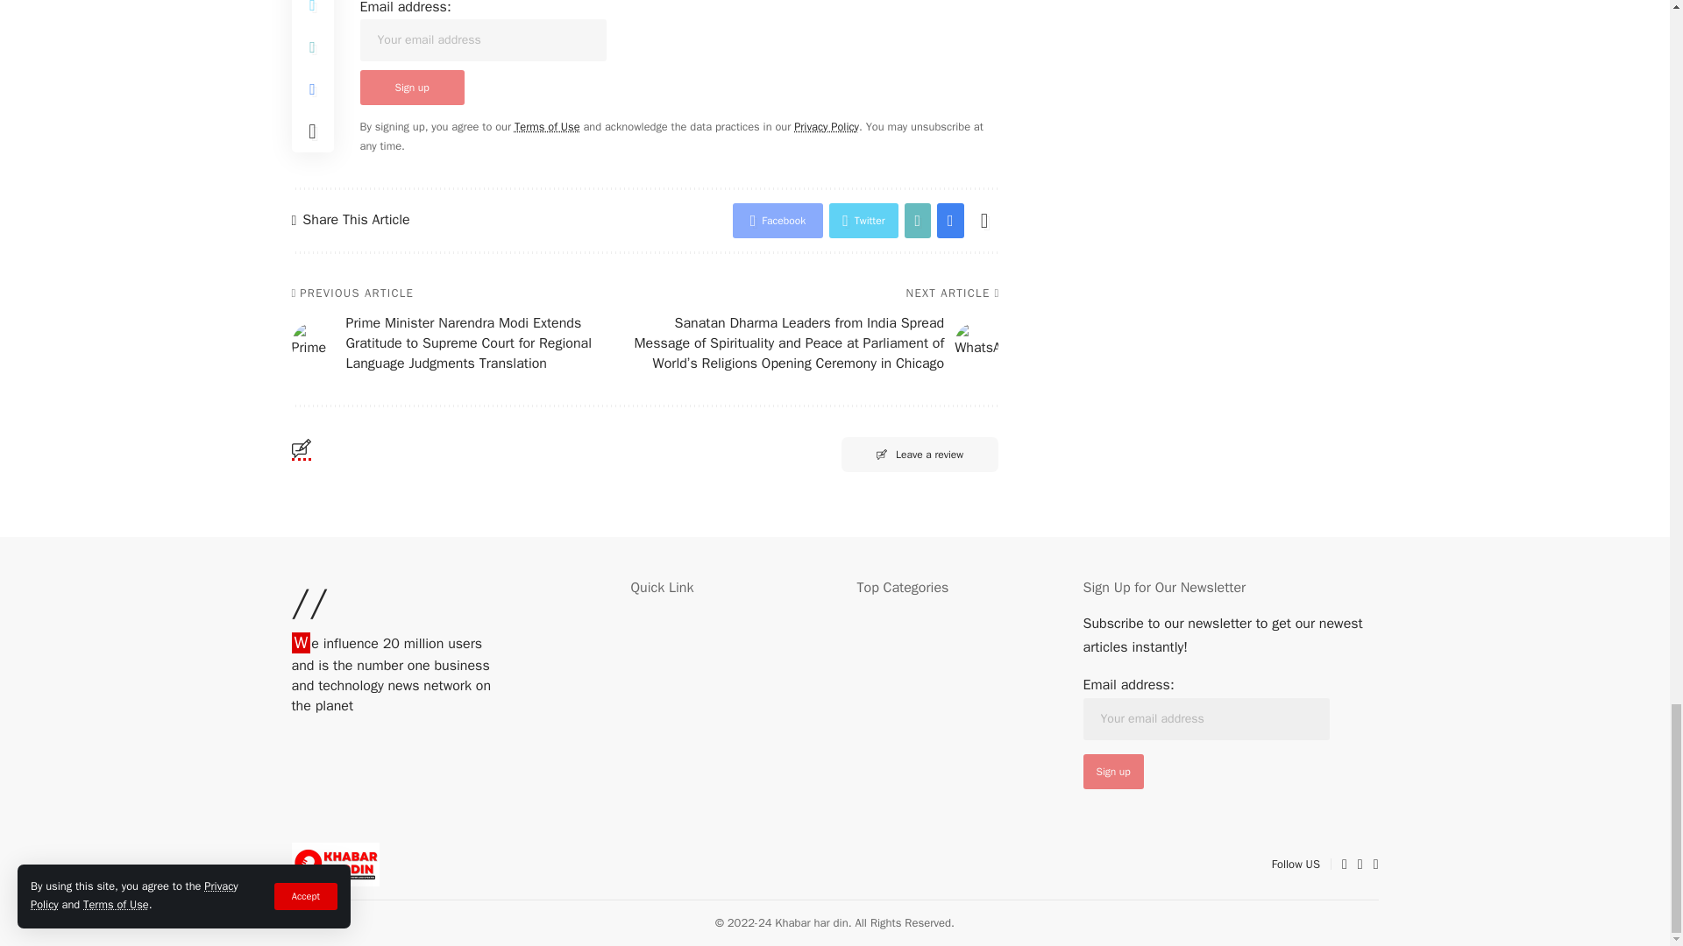 The height and width of the screenshot is (946, 1683). I want to click on Sign up, so click(412, 87).